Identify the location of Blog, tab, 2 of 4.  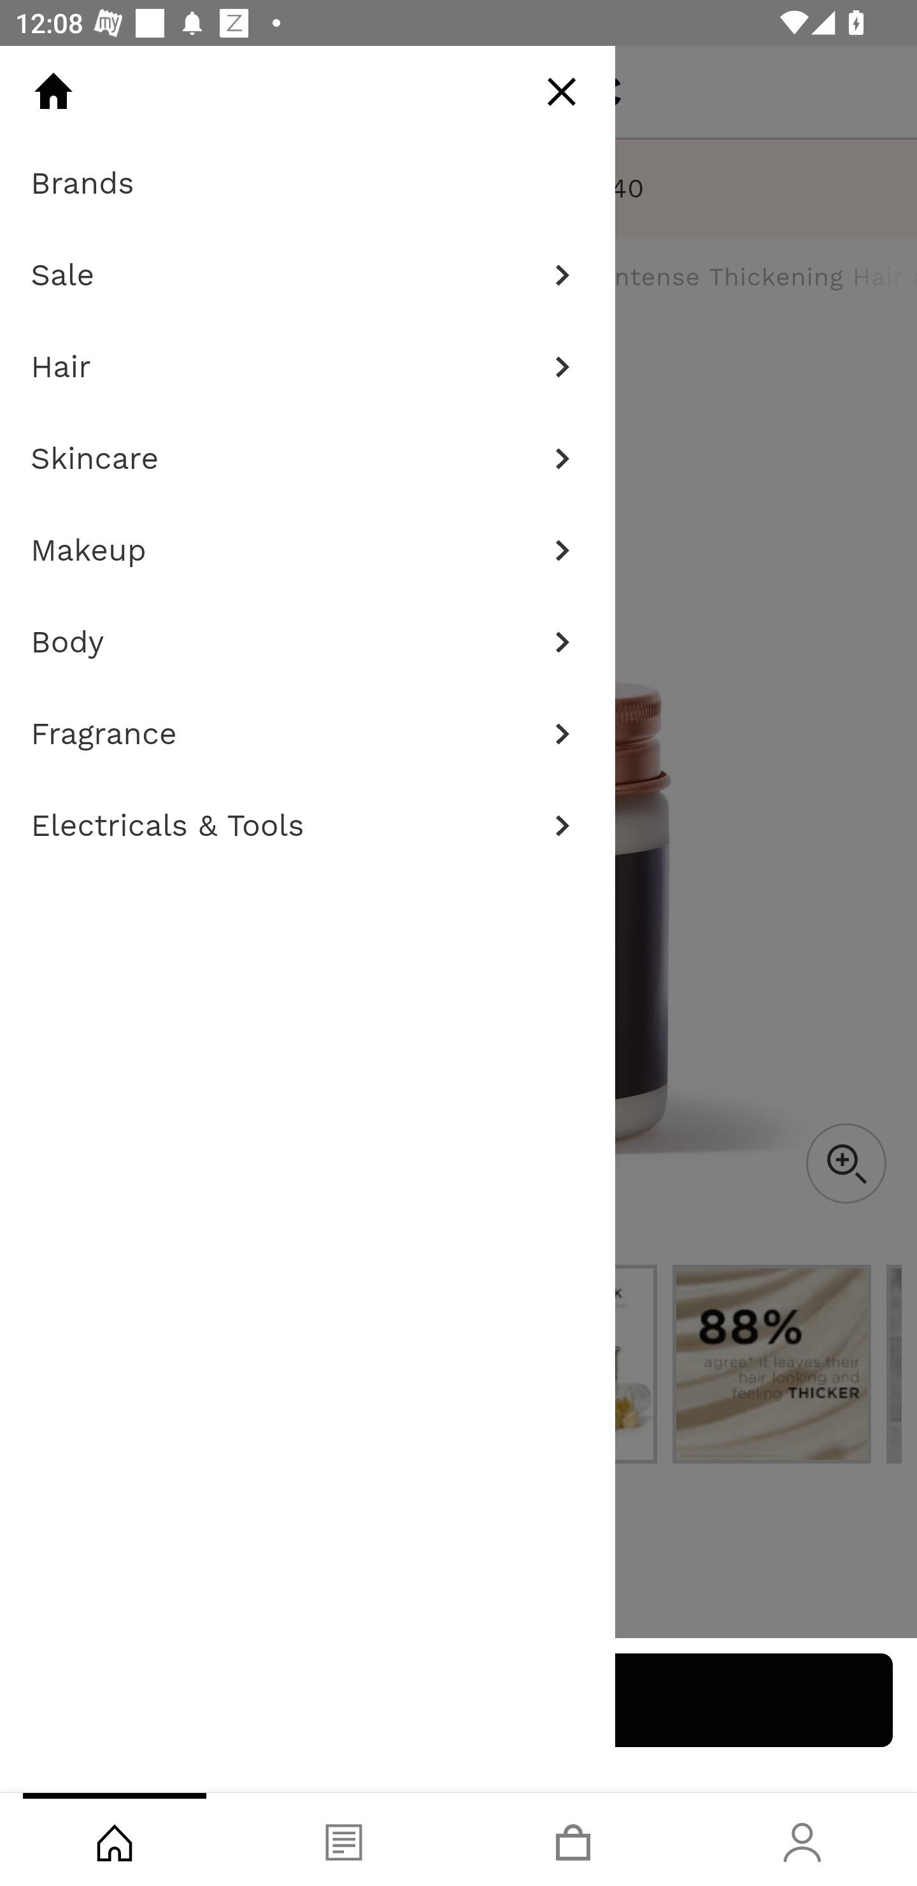
(344, 1839).